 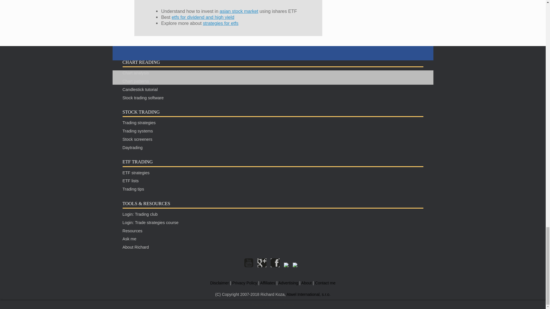 I want to click on strategies for etfs, so click(x=221, y=23).